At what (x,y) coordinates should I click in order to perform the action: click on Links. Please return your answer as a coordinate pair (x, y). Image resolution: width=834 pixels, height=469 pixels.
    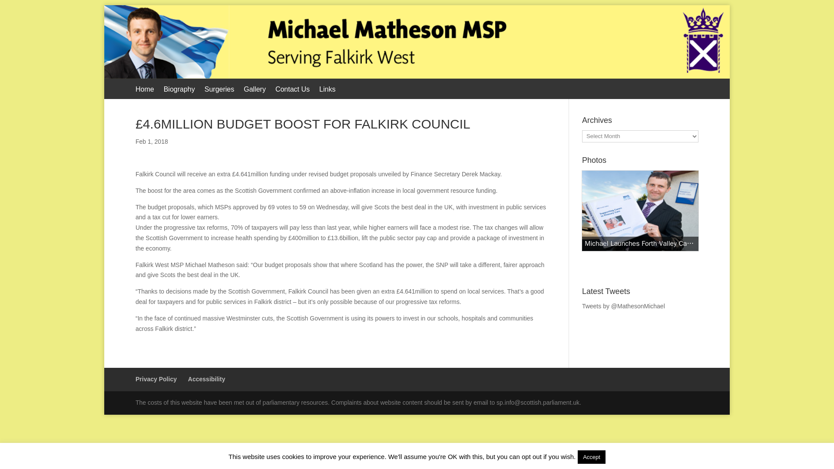
    Looking at the image, I should click on (327, 92).